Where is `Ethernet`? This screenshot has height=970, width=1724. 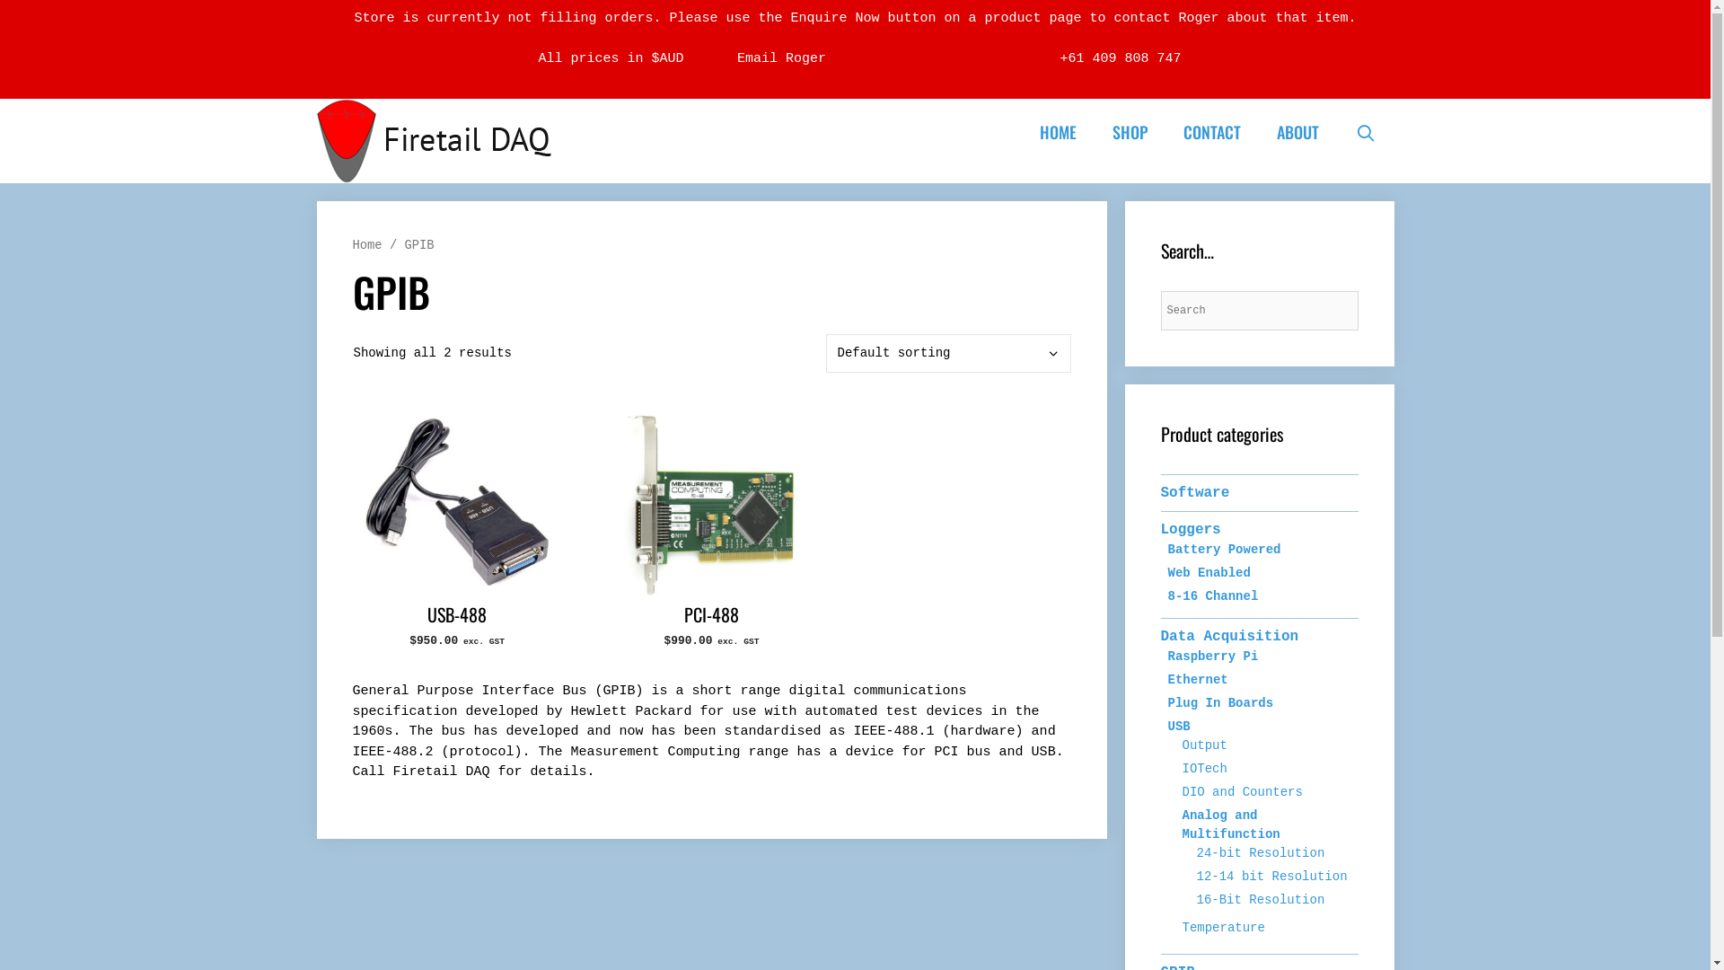 Ethernet is located at coordinates (1198, 680).